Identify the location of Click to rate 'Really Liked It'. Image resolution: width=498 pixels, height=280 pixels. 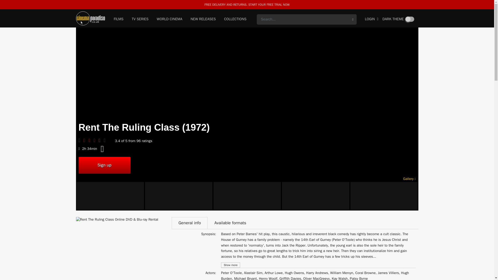
(101, 140).